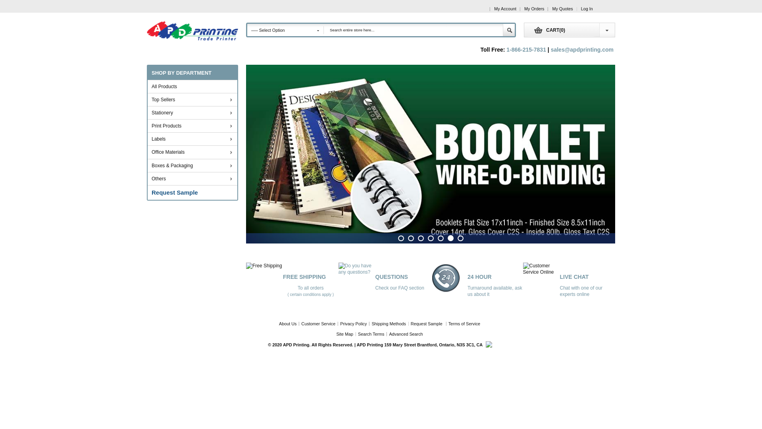  Describe the element at coordinates (505, 9) in the screenshot. I see `My Account` at that location.